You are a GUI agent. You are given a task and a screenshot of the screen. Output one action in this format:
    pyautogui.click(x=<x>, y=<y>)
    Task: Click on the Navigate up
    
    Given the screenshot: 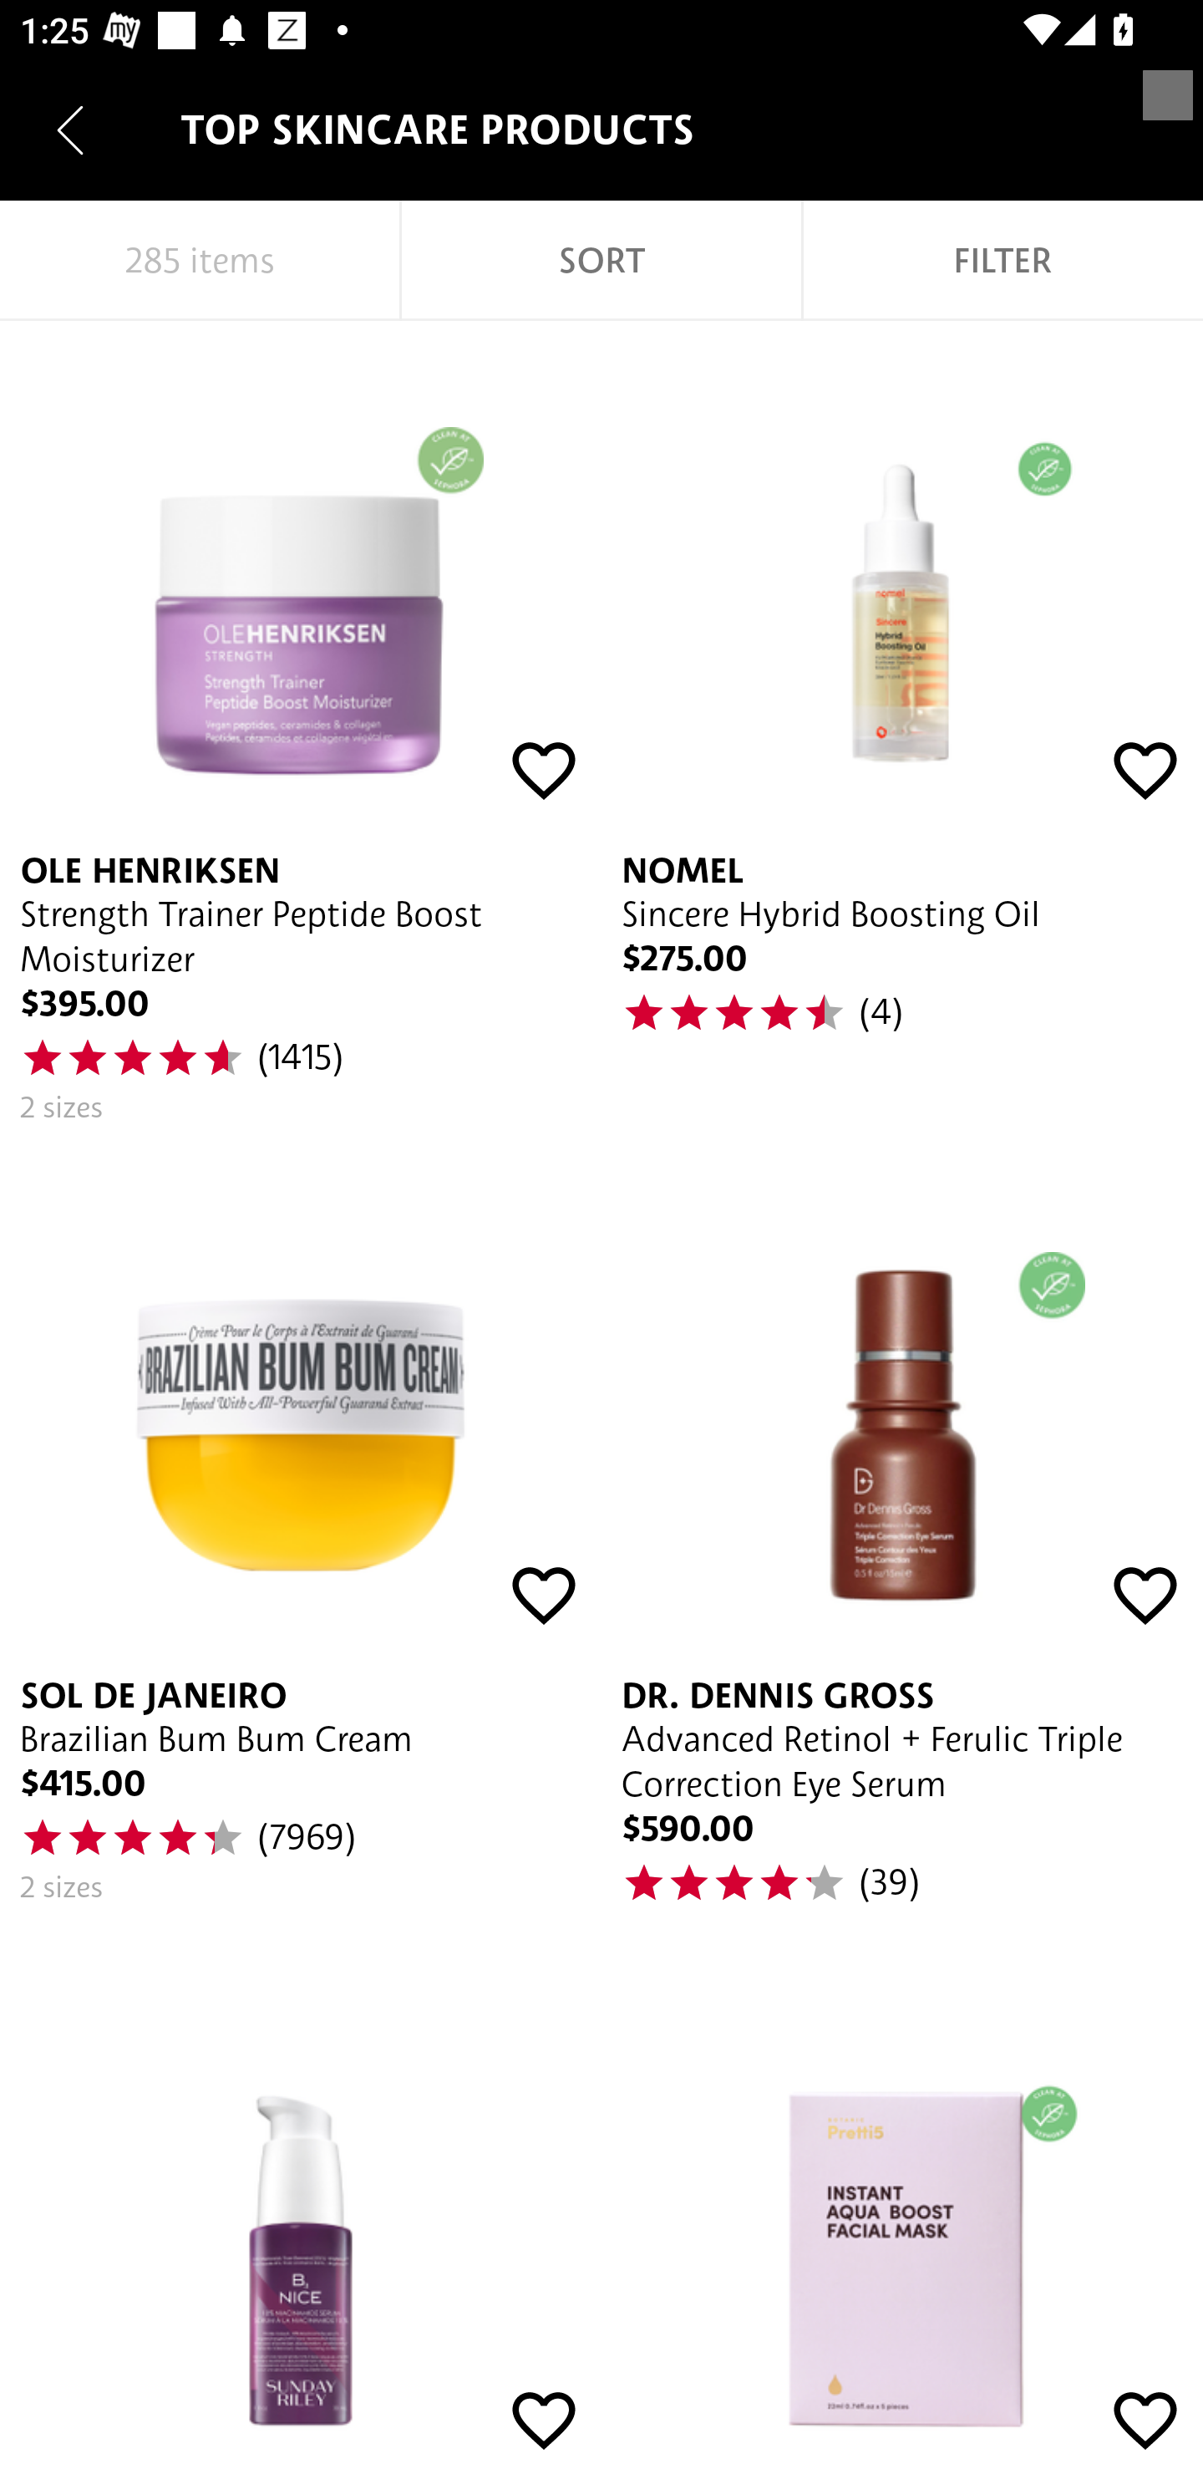 What is the action you would take?
    pyautogui.click(x=70, y=130)
    